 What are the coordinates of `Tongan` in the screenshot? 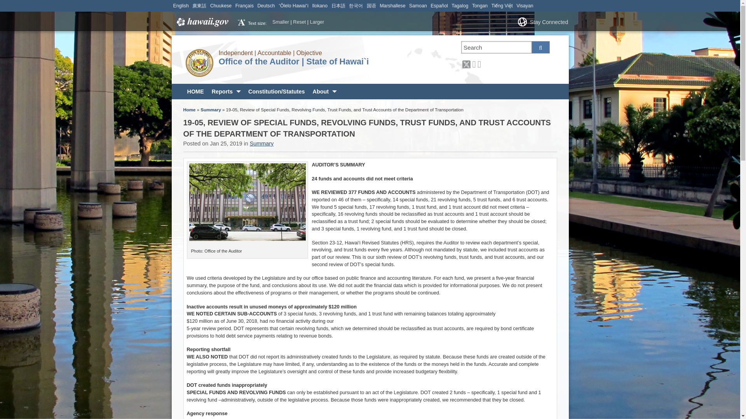 It's located at (480, 5).